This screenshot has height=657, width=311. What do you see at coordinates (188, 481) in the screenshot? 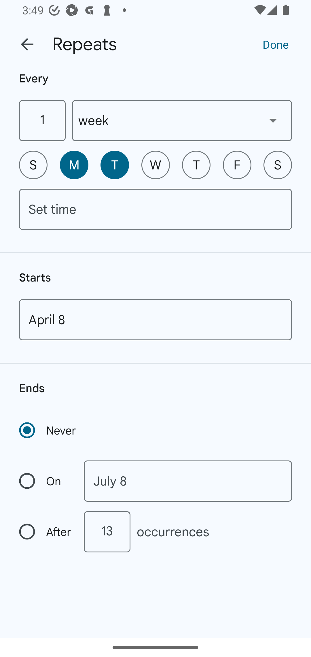
I see `July 8` at bounding box center [188, 481].